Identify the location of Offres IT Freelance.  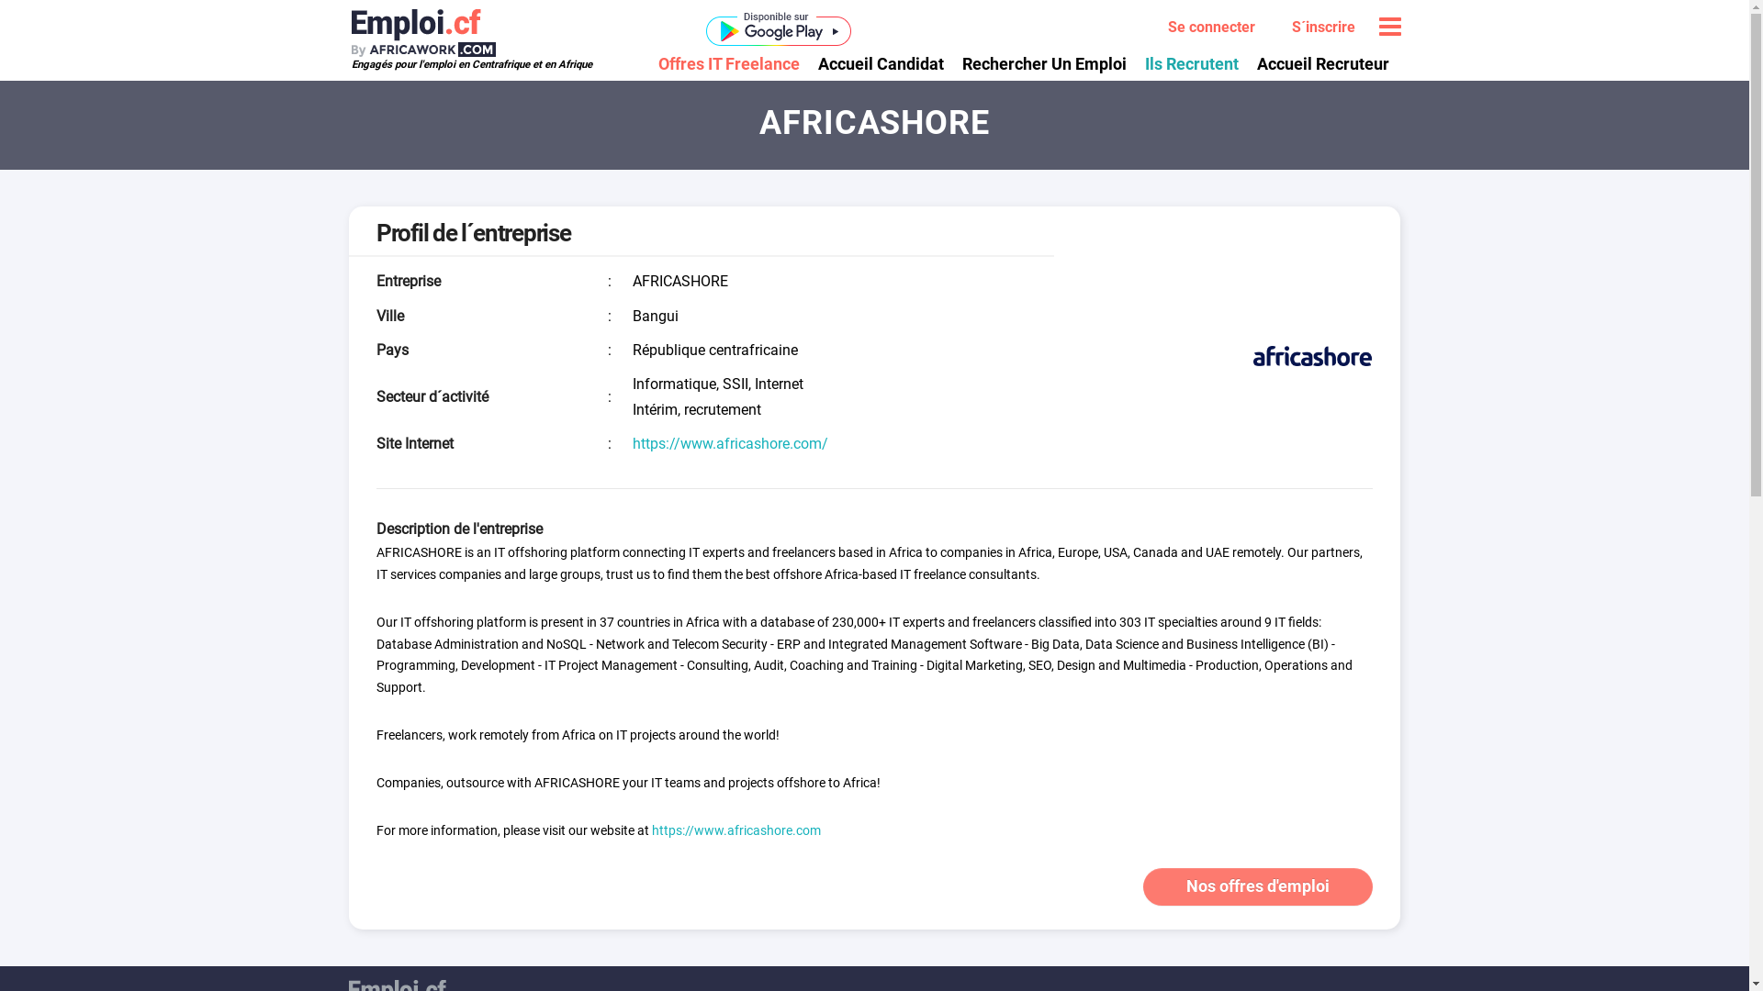
(733, 62).